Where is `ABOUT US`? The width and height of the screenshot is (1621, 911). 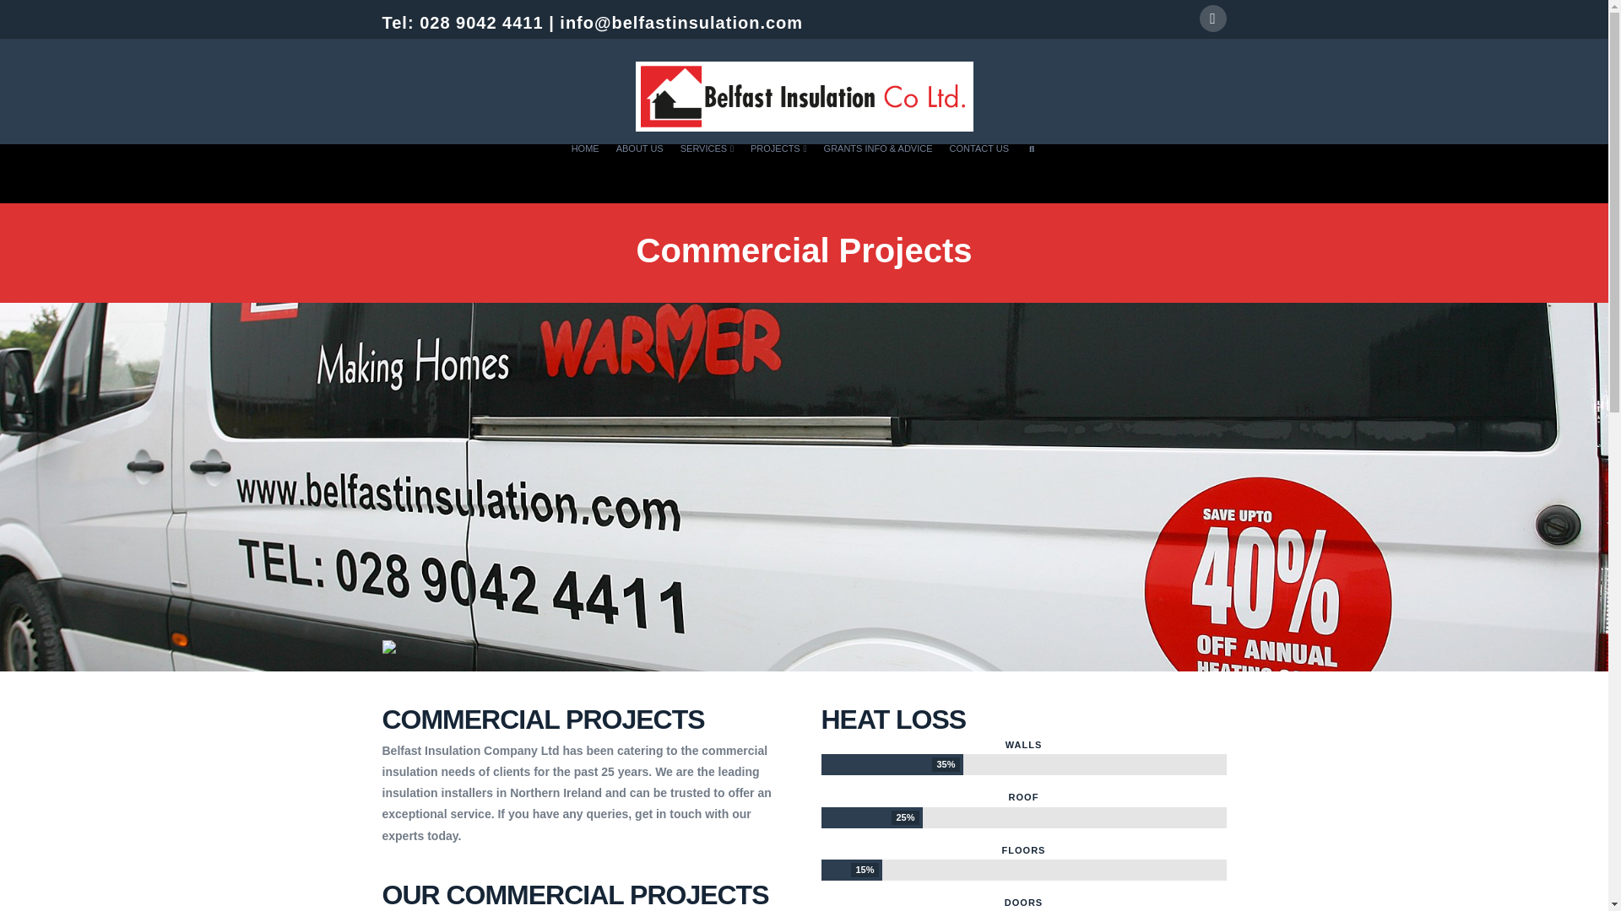
ABOUT US is located at coordinates (640, 173).